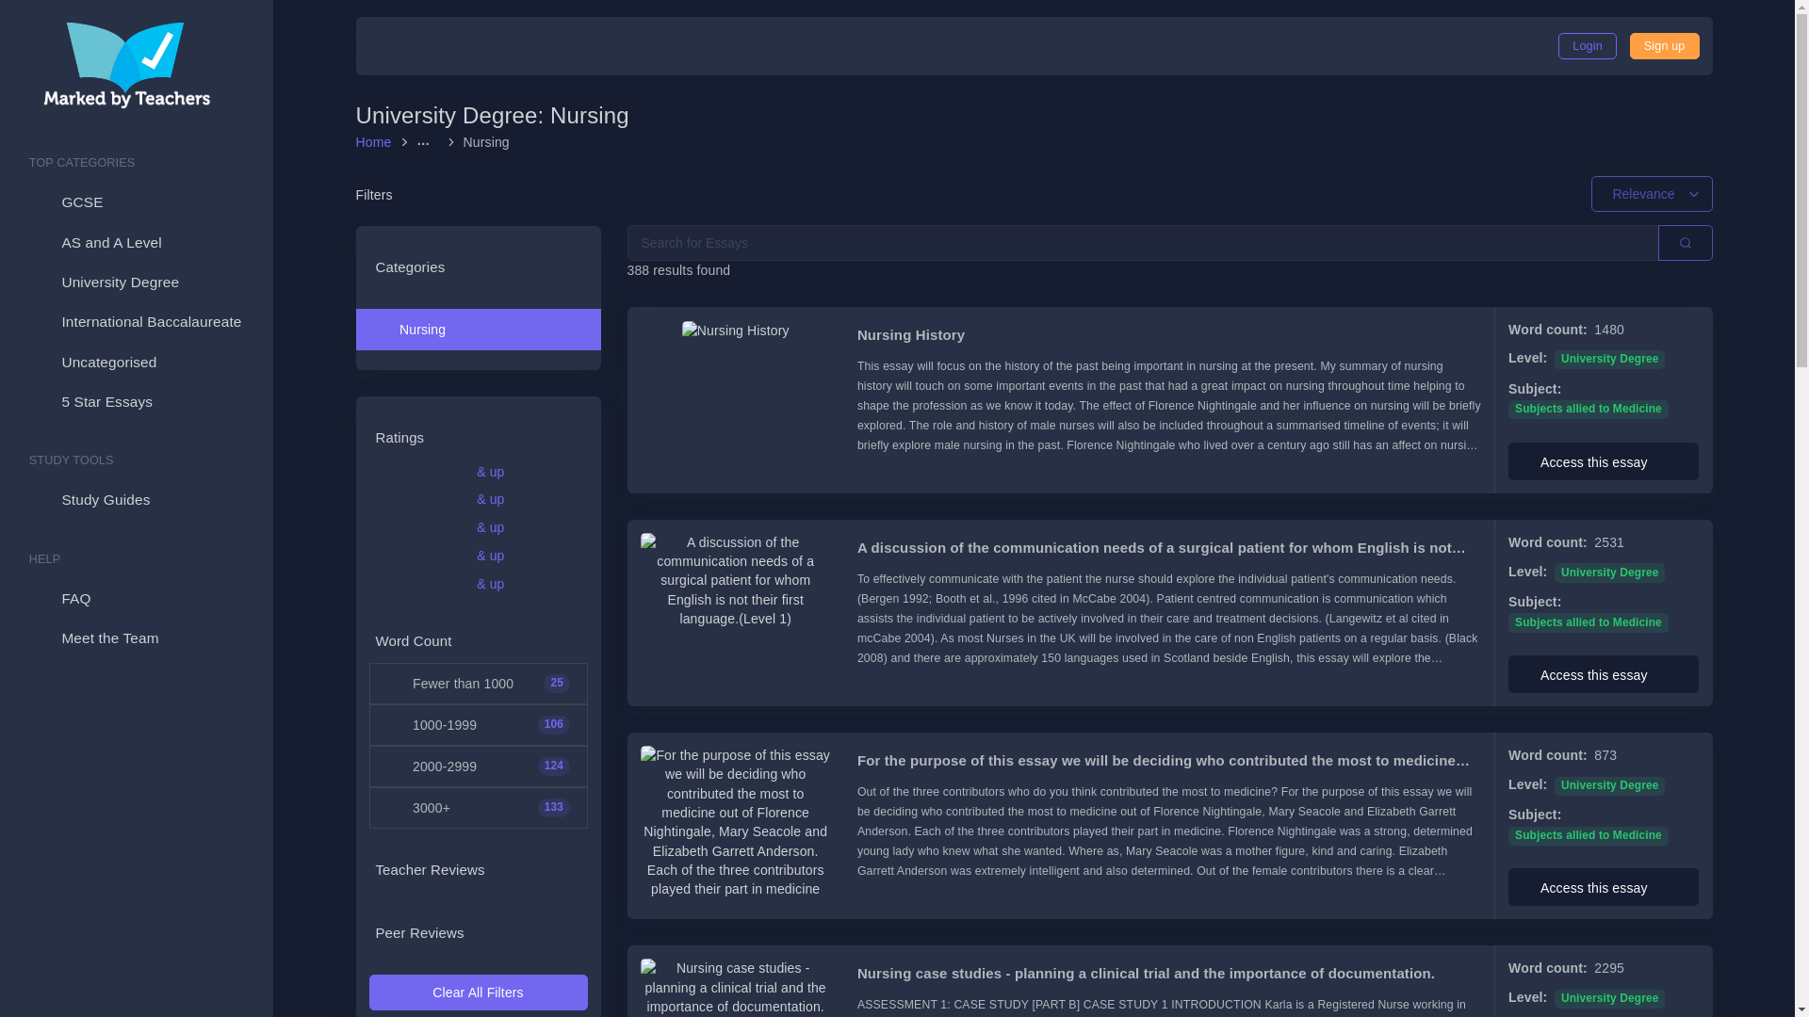  Describe the element at coordinates (1169, 335) in the screenshot. I see `Nursing History` at that location.